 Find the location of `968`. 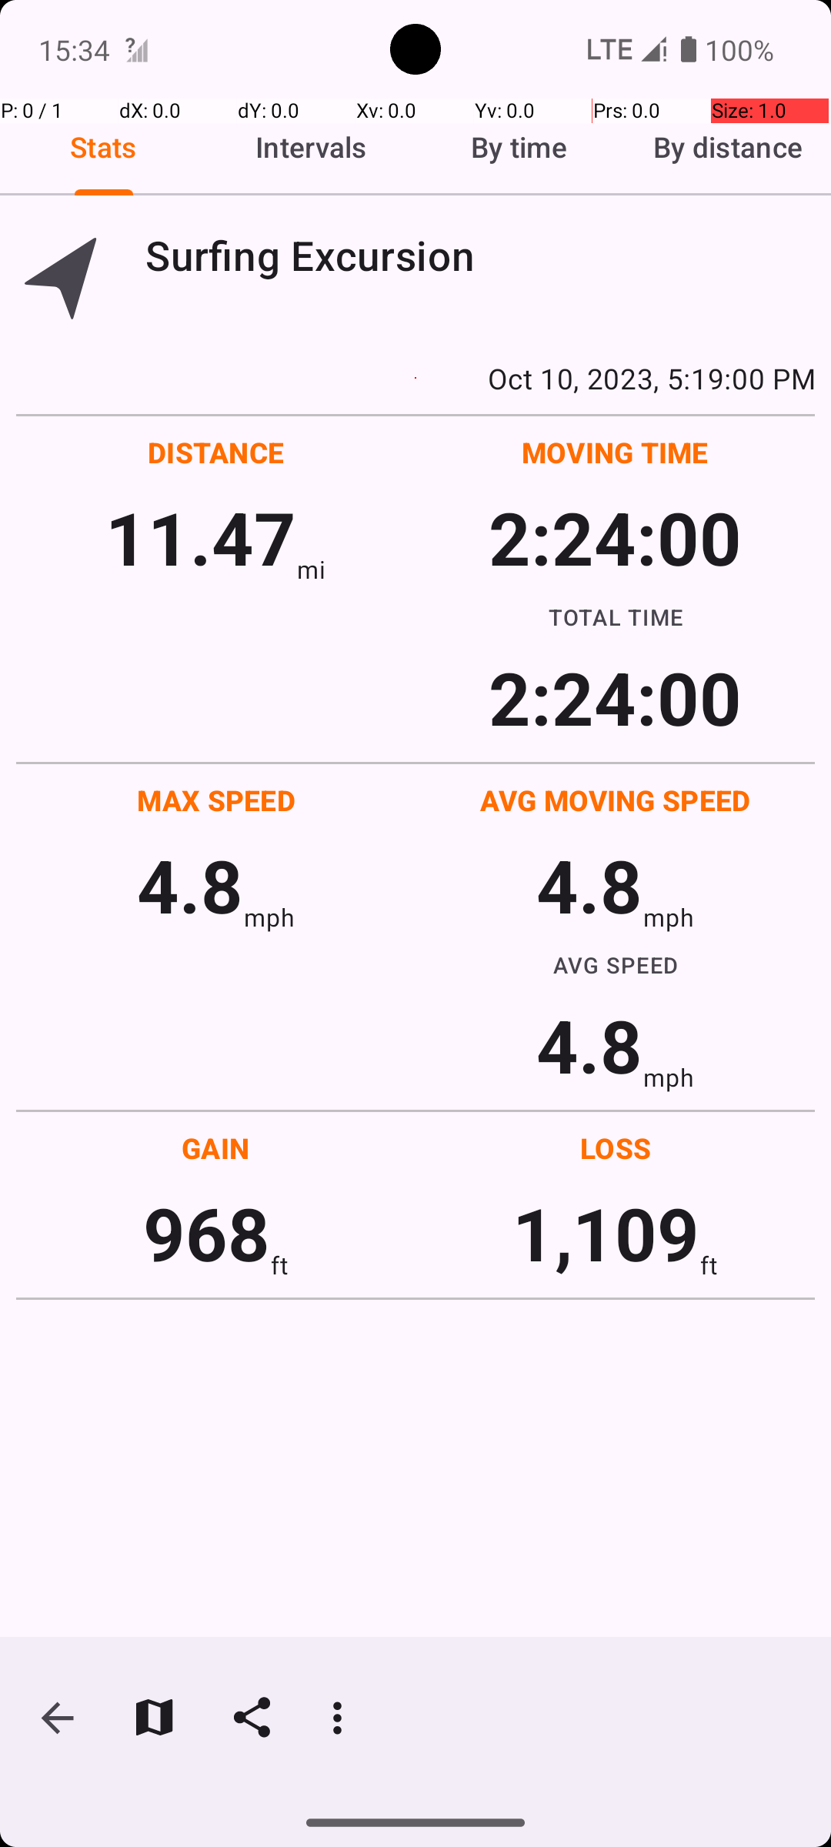

968 is located at coordinates (206, 1233).